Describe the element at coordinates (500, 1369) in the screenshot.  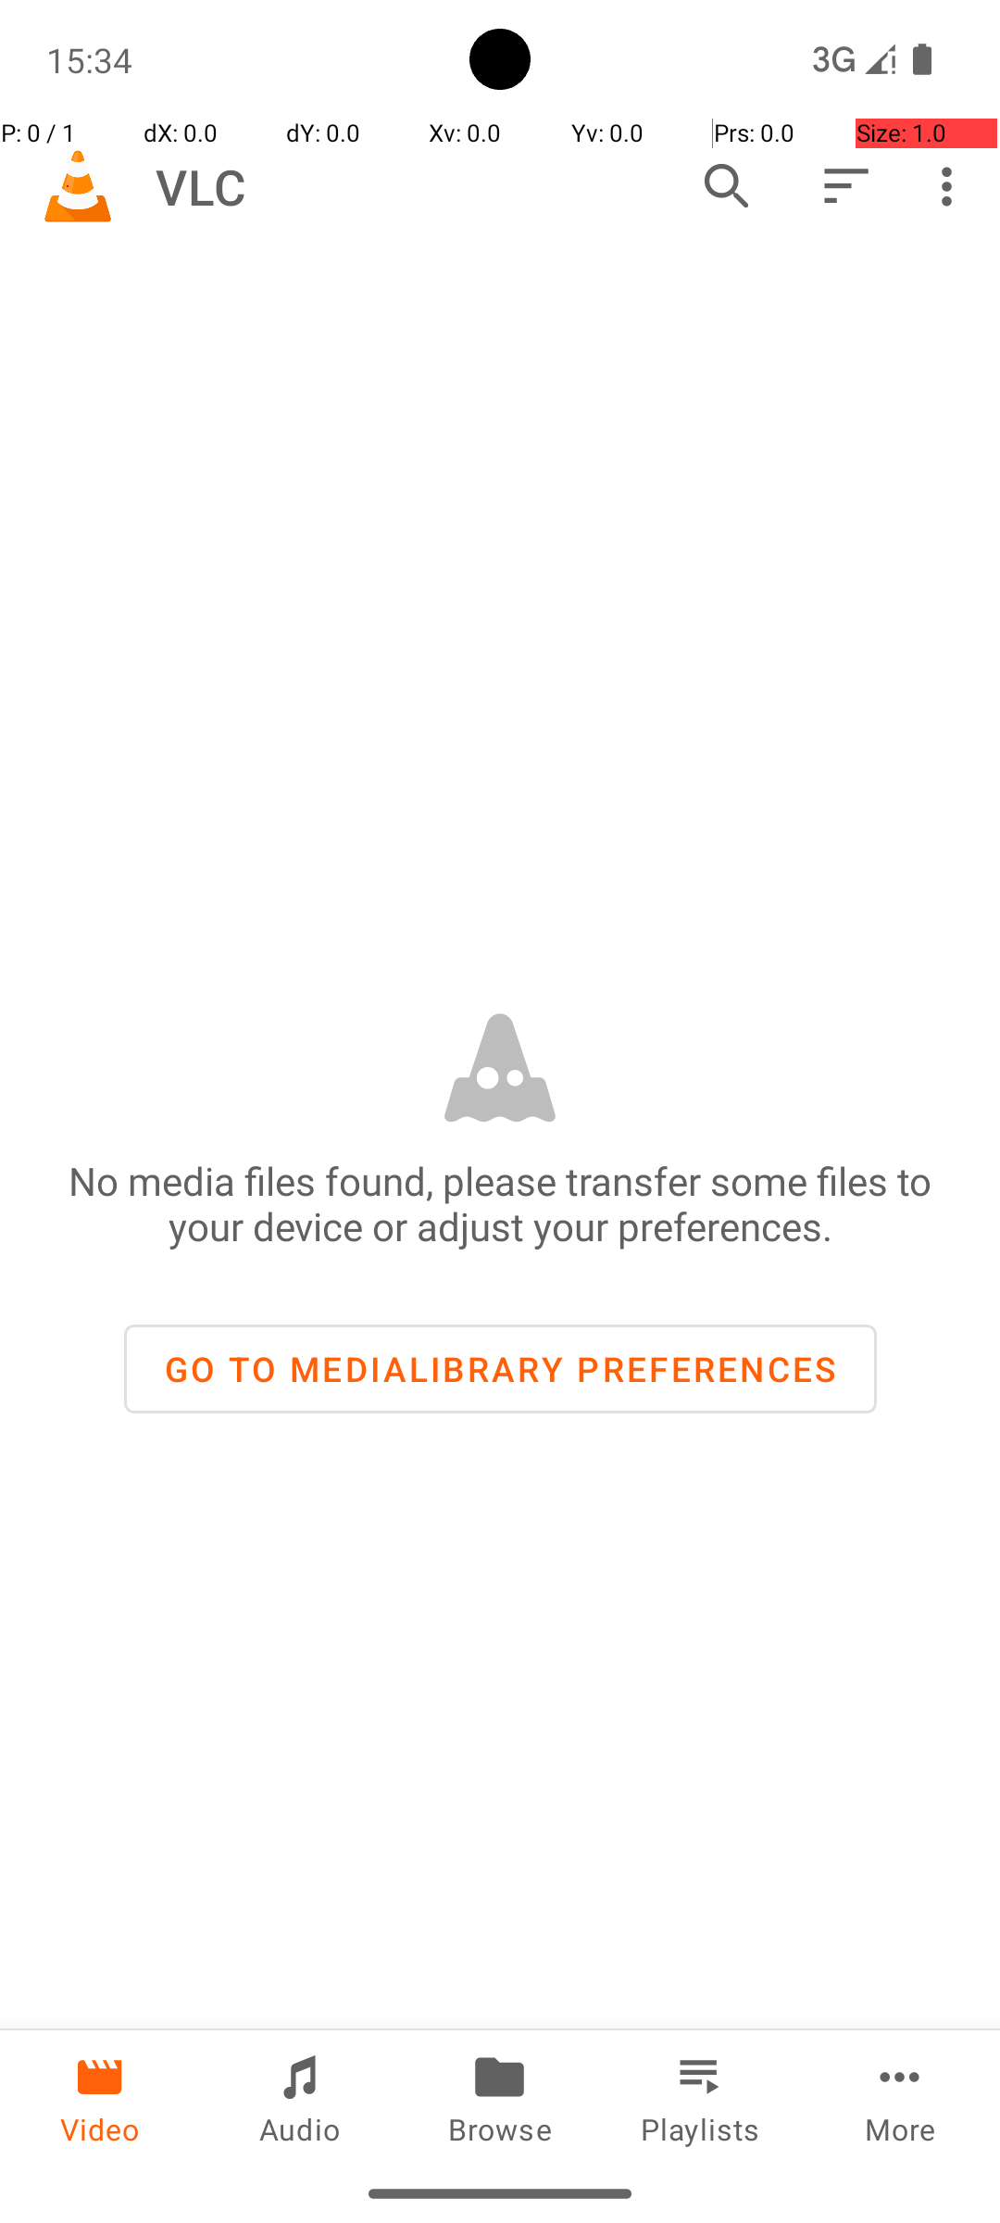
I see `GO TO MEDIALIBRARY PREFERENCES` at that location.